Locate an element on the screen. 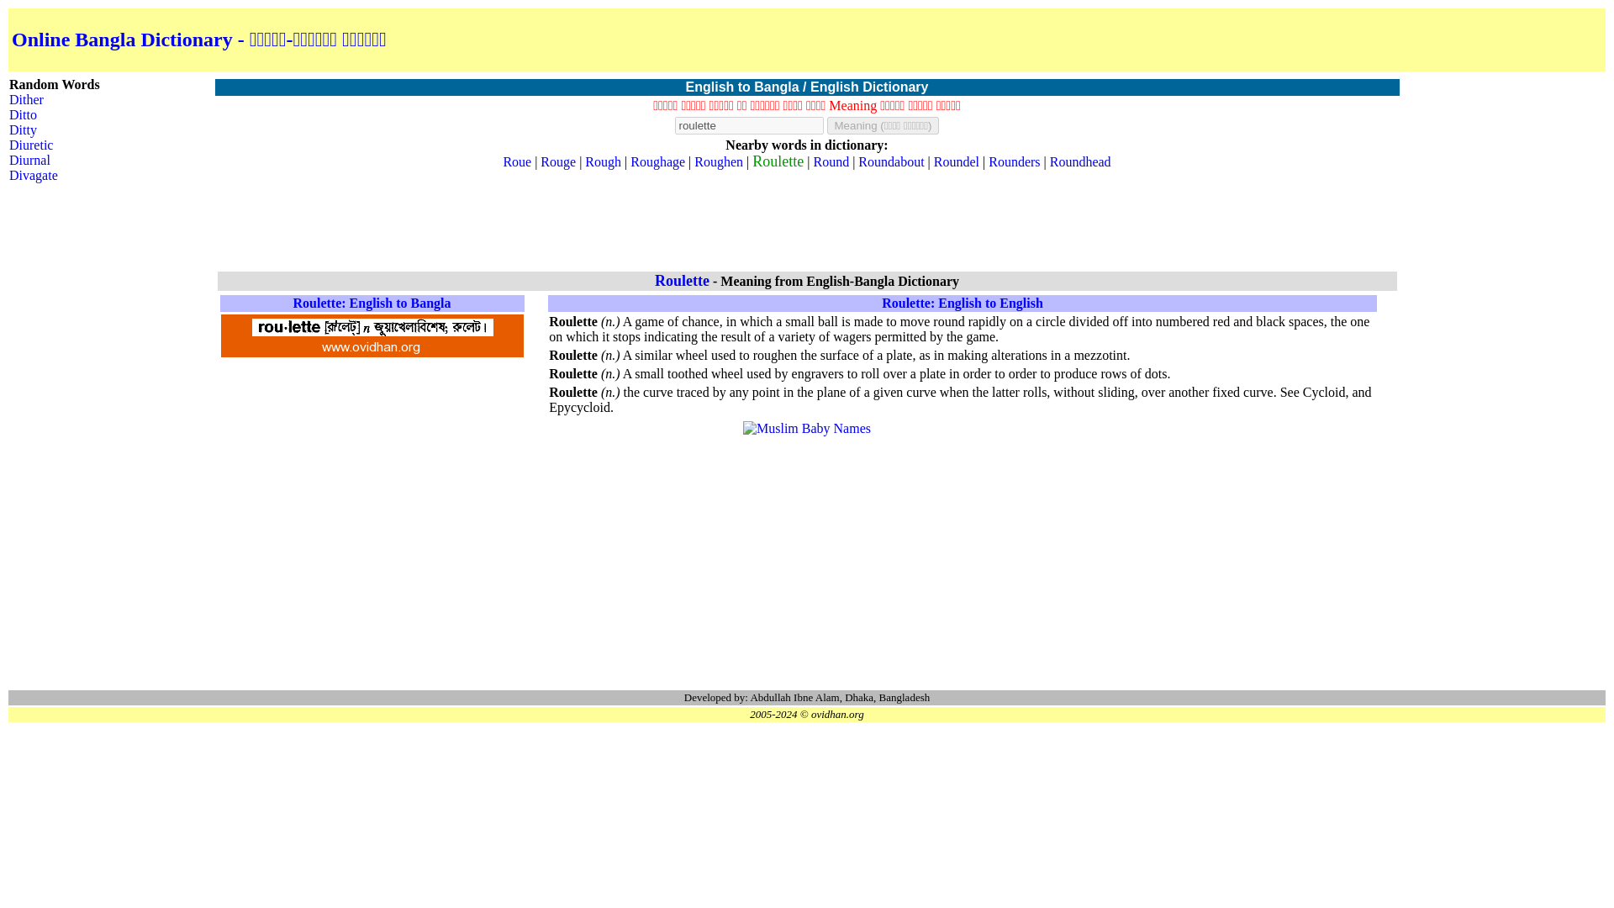 This screenshot has height=908, width=1614. Dither is located at coordinates (26, 99).